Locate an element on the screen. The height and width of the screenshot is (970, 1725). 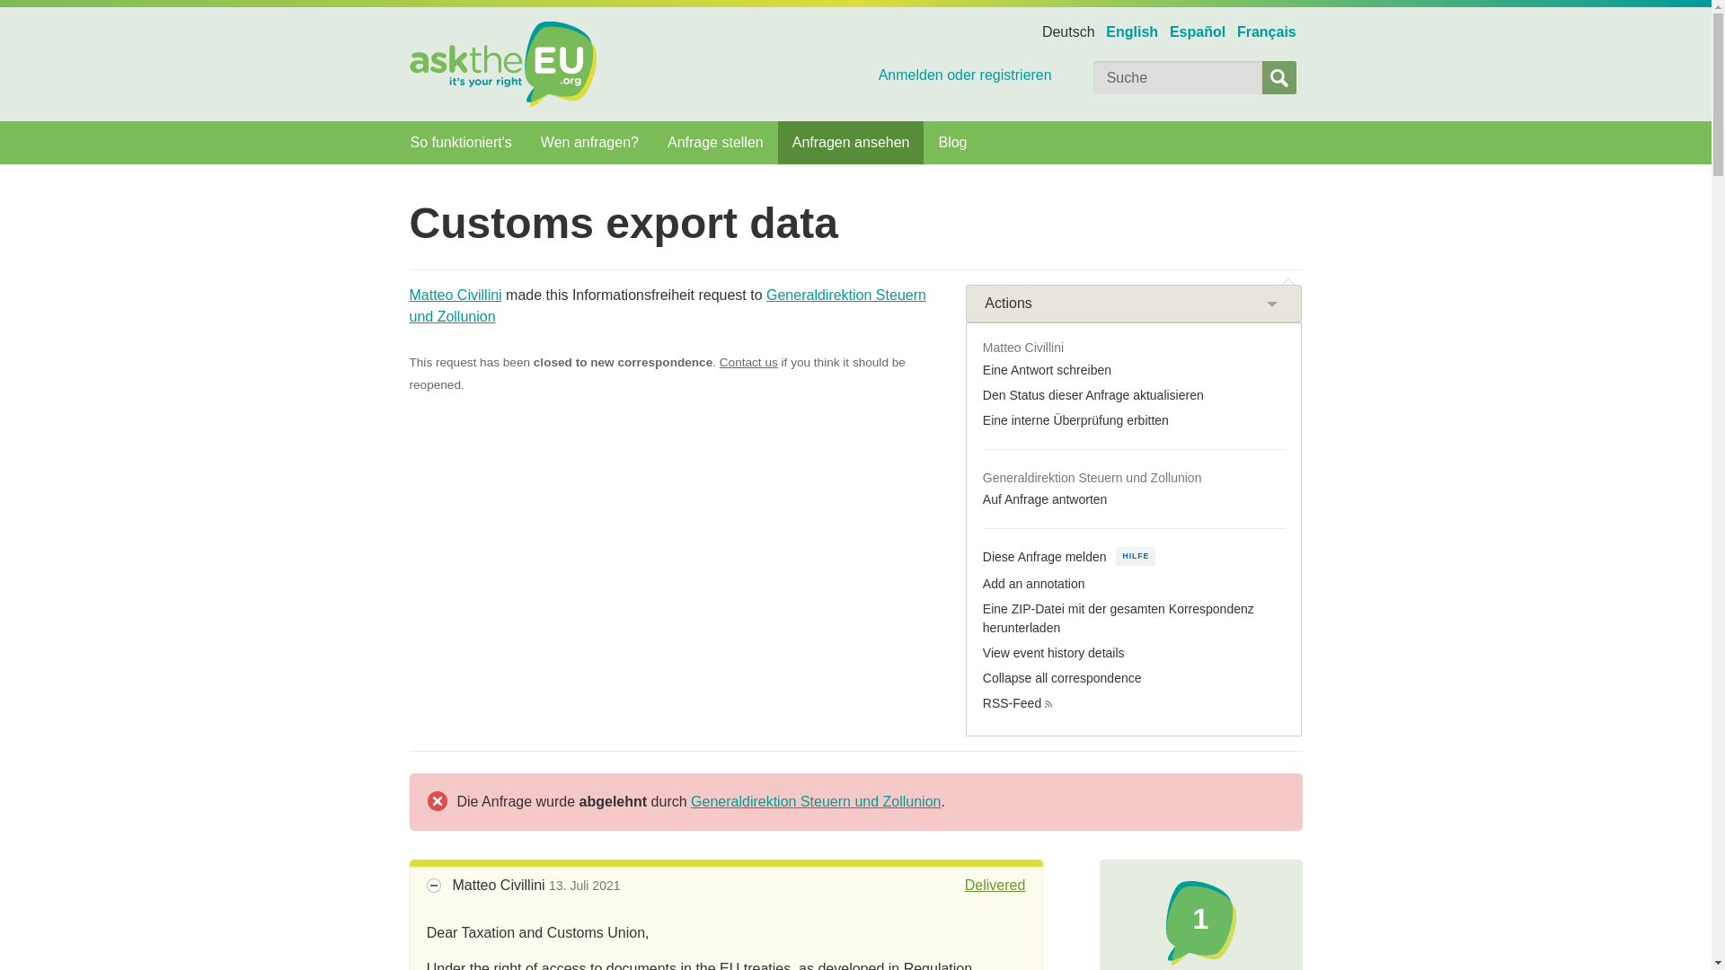
Den Status dieser Anfrage aktualisieren is located at coordinates (1093, 395).